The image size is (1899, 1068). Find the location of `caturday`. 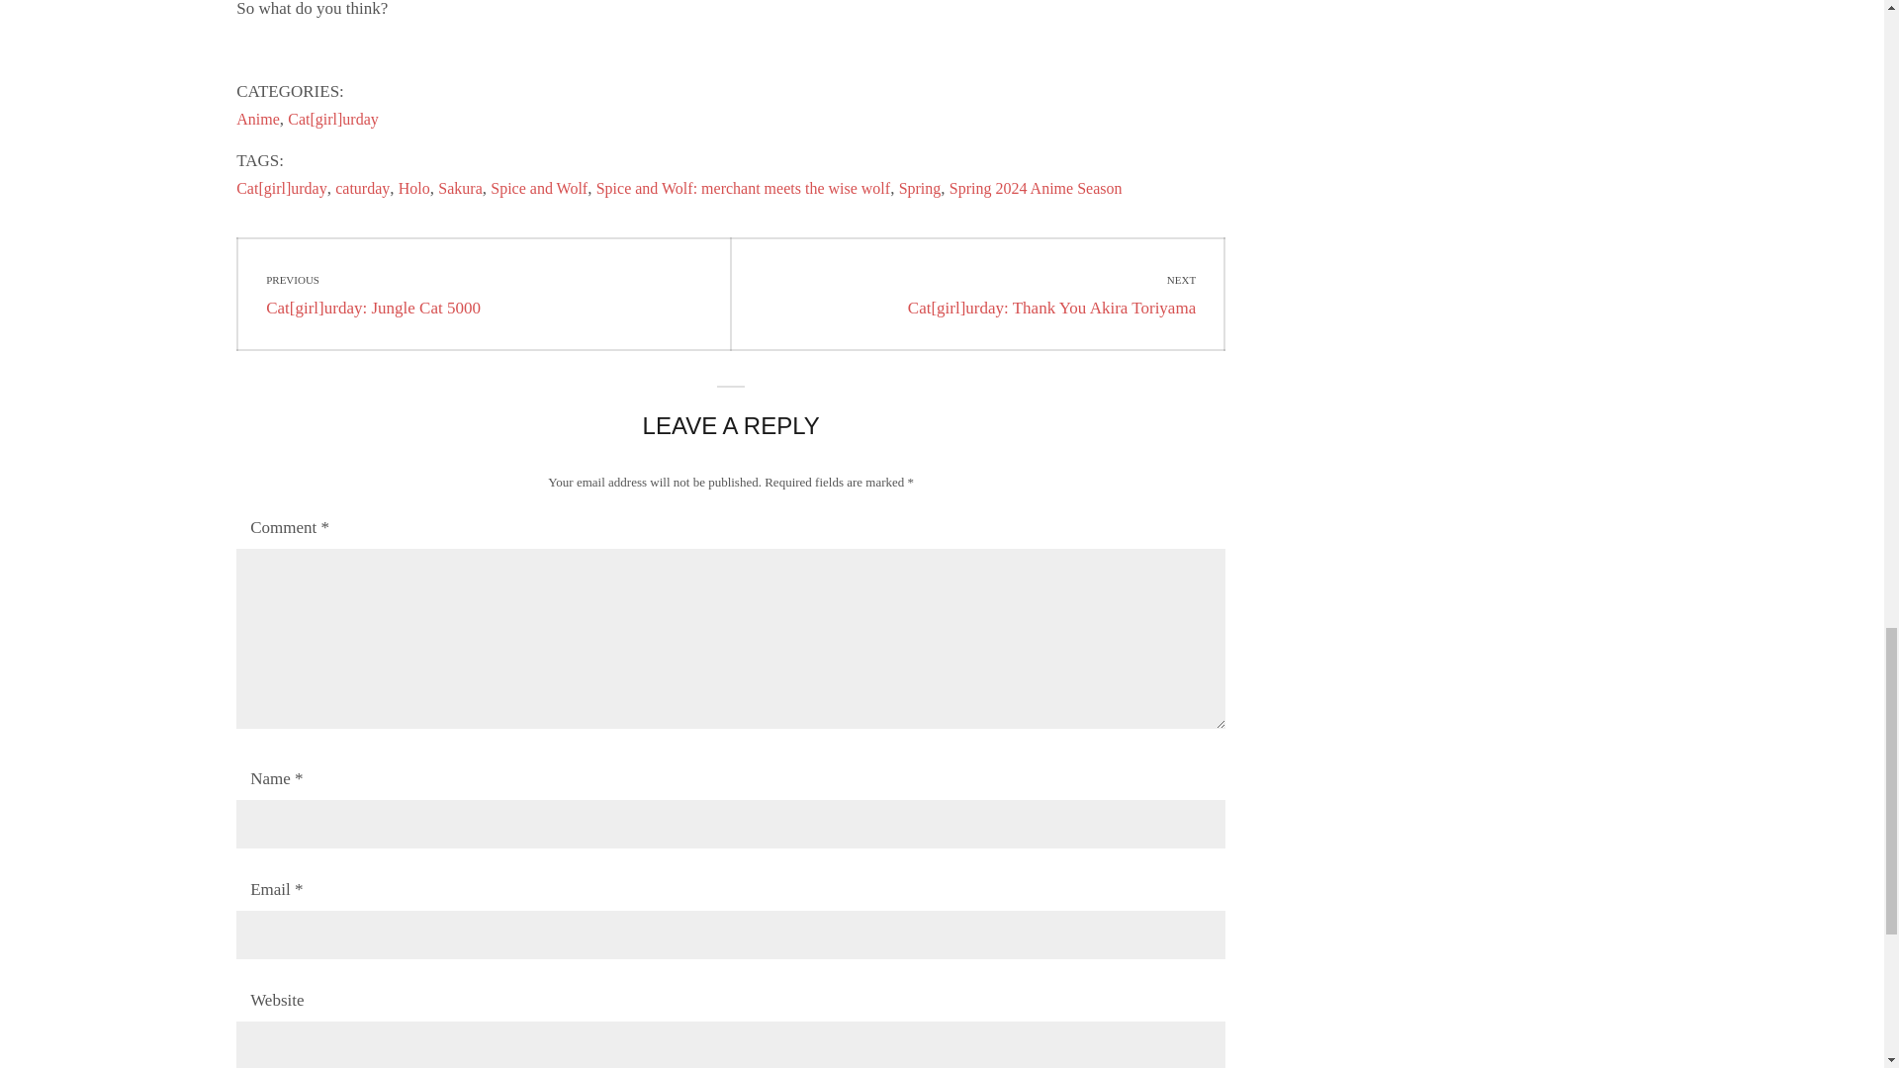

caturday is located at coordinates (362, 188).